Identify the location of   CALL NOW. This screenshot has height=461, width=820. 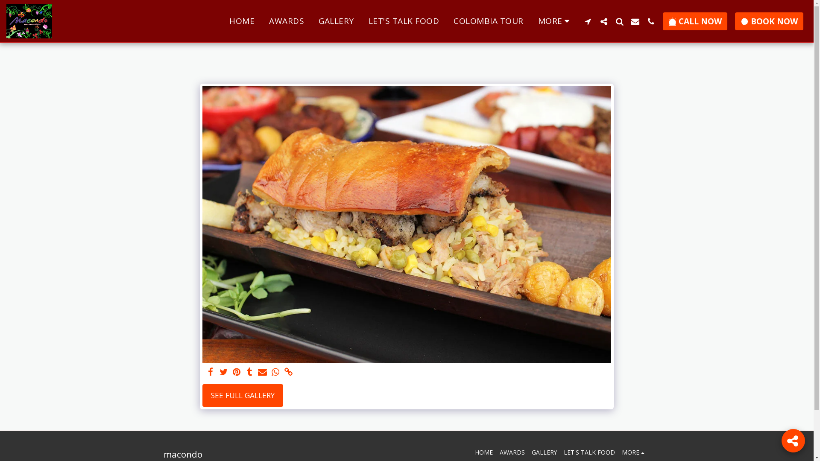
(695, 21).